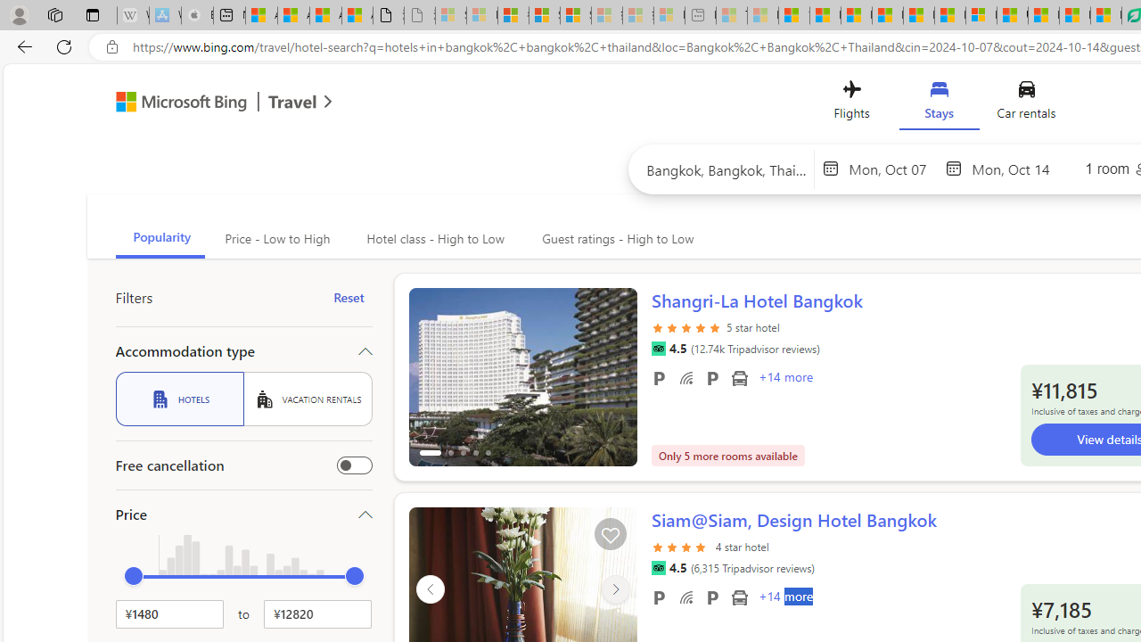 The image size is (1141, 642). Describe the element at coordinates (615, 588) in the screenshot. I see `ScrollRight` at that location.